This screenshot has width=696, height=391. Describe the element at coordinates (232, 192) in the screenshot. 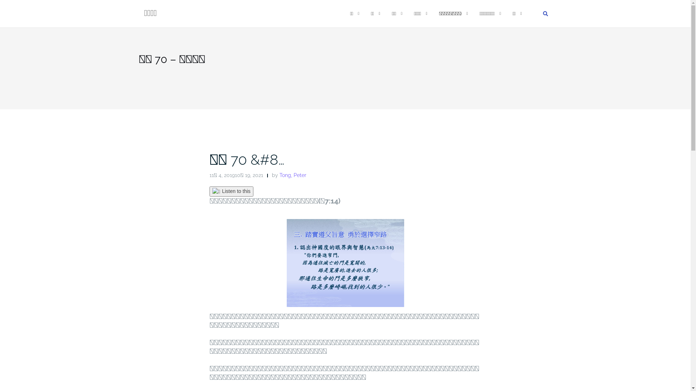

I see `Listen to this` at that location.